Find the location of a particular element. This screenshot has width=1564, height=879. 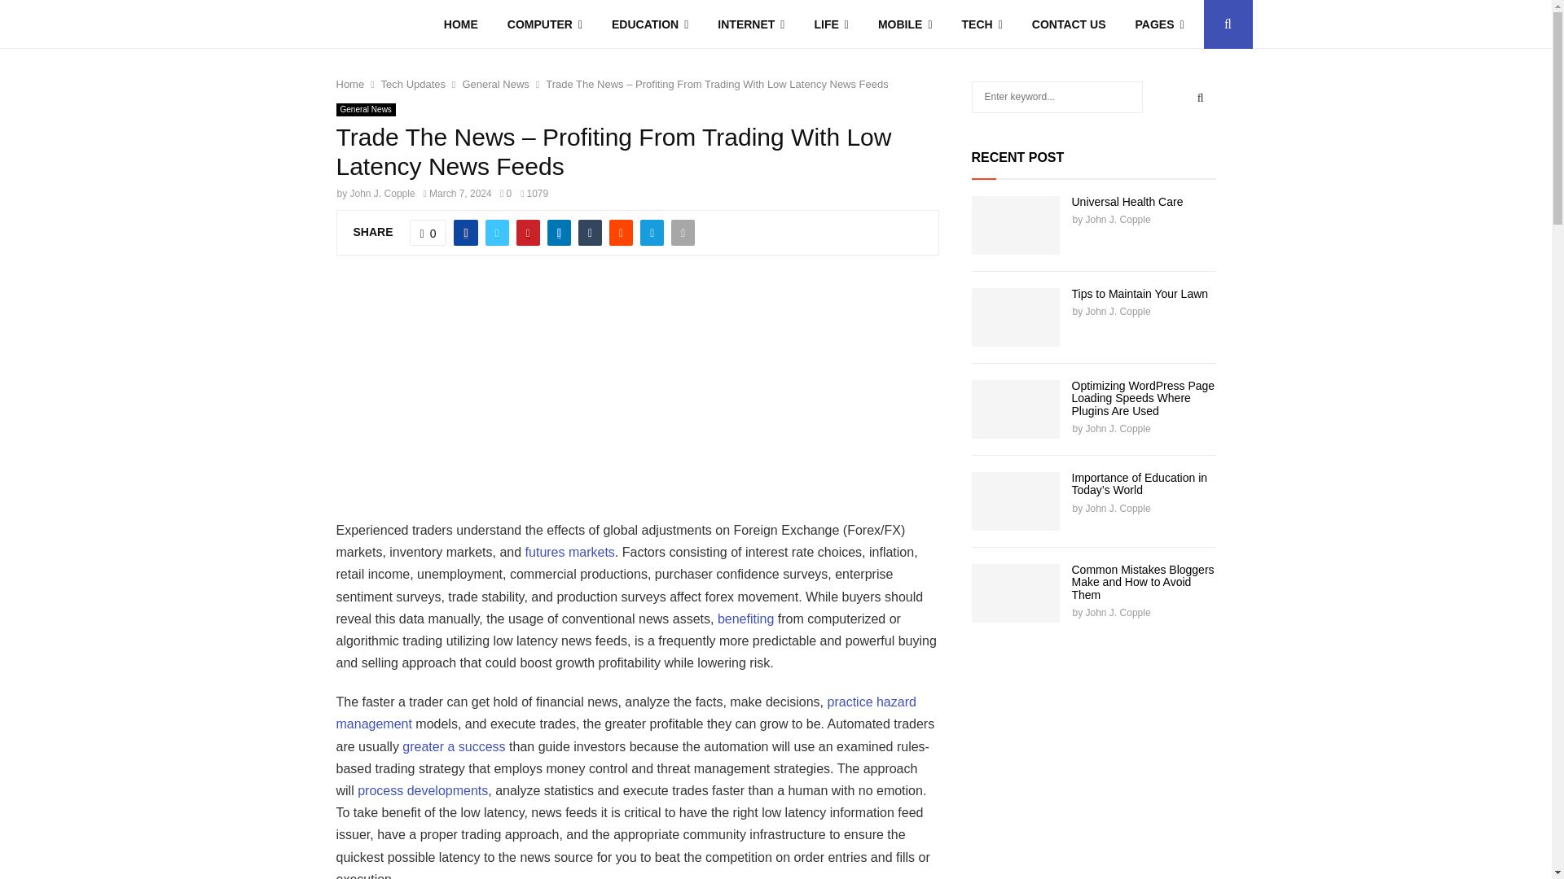

COMPUTER is located at coordinates (544, 24).